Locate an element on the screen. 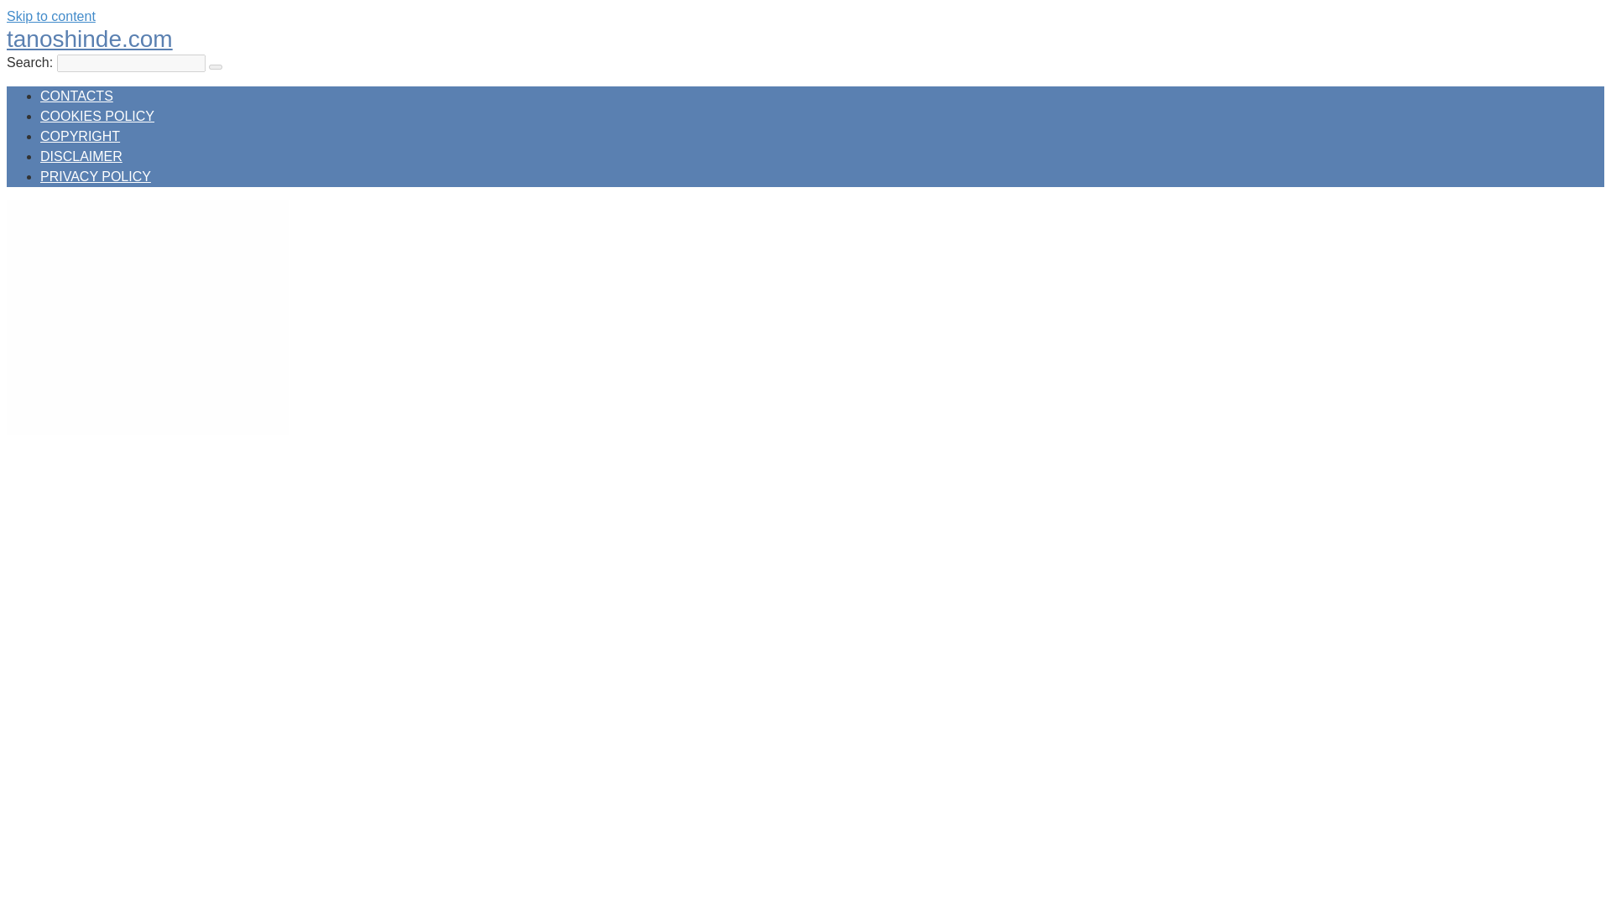  DISCLAIMER is located at coordinates (81, 156).